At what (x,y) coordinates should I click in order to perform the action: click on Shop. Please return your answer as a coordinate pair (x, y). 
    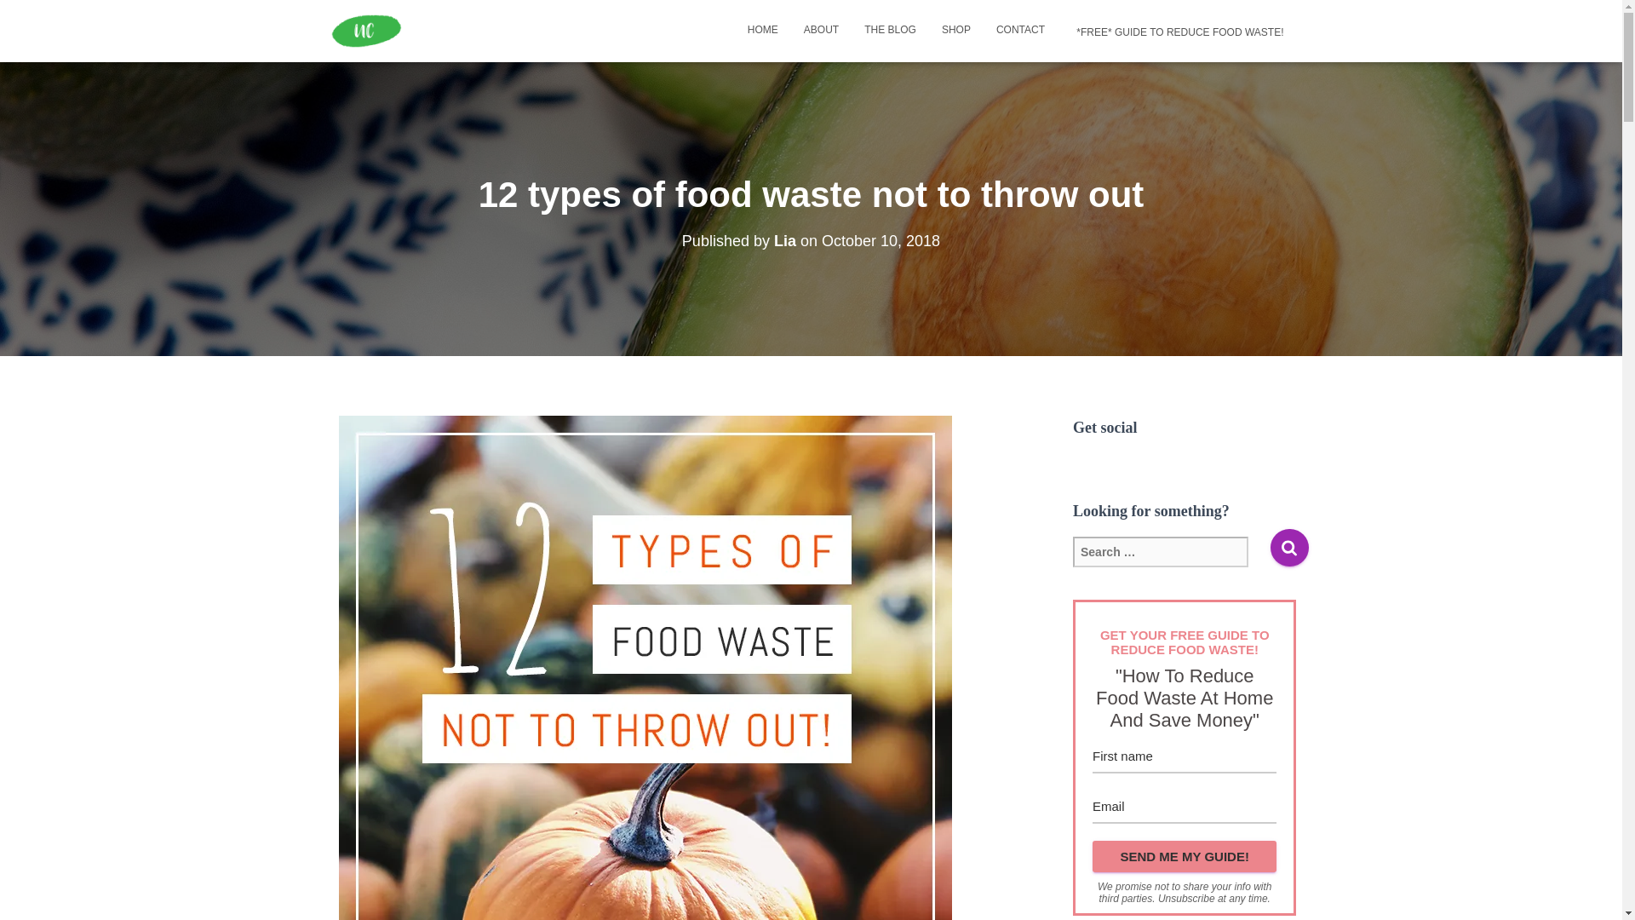
    Looking at the image, I should click on (955, 29).